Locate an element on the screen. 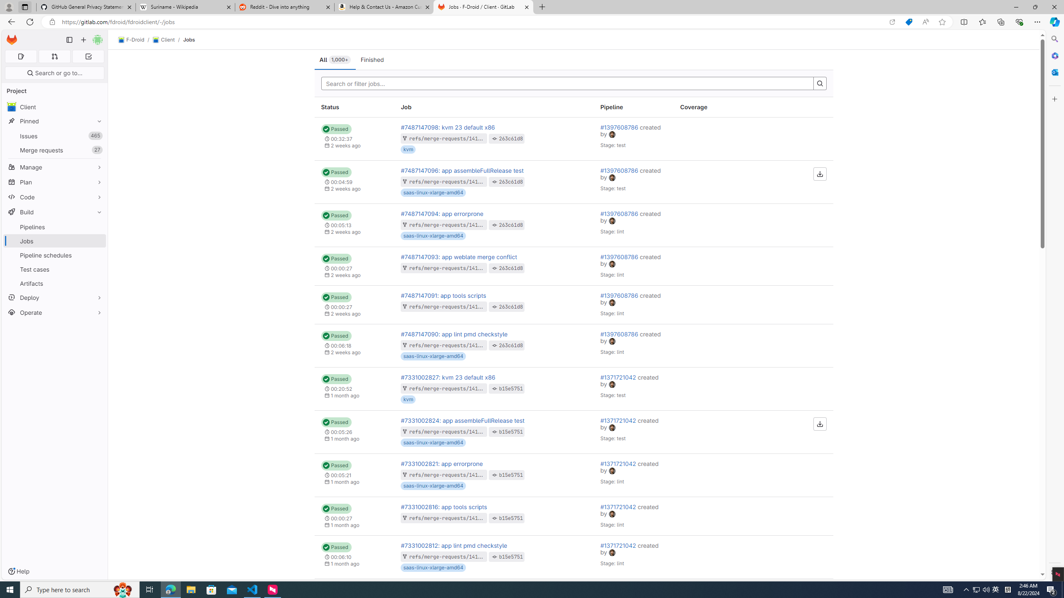 The image size is (1064, 598). #7487147093: app weblate merge conflict is located at coordinates (459, 257).